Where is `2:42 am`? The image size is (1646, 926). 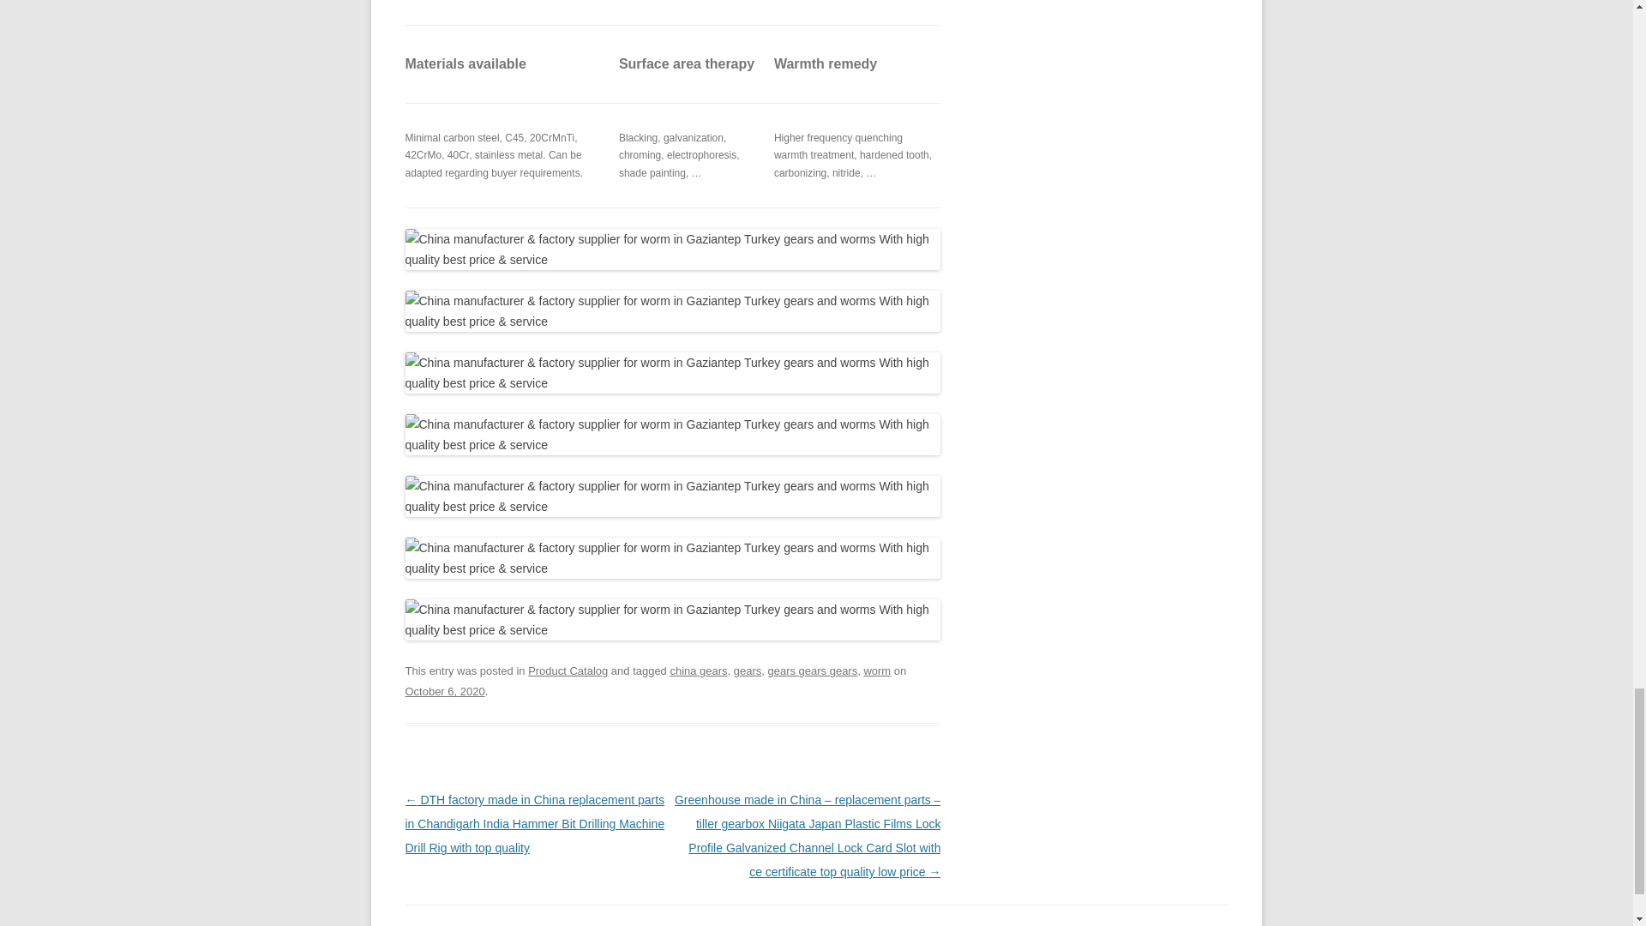
2:42 am is located at coordinates (444, 691).